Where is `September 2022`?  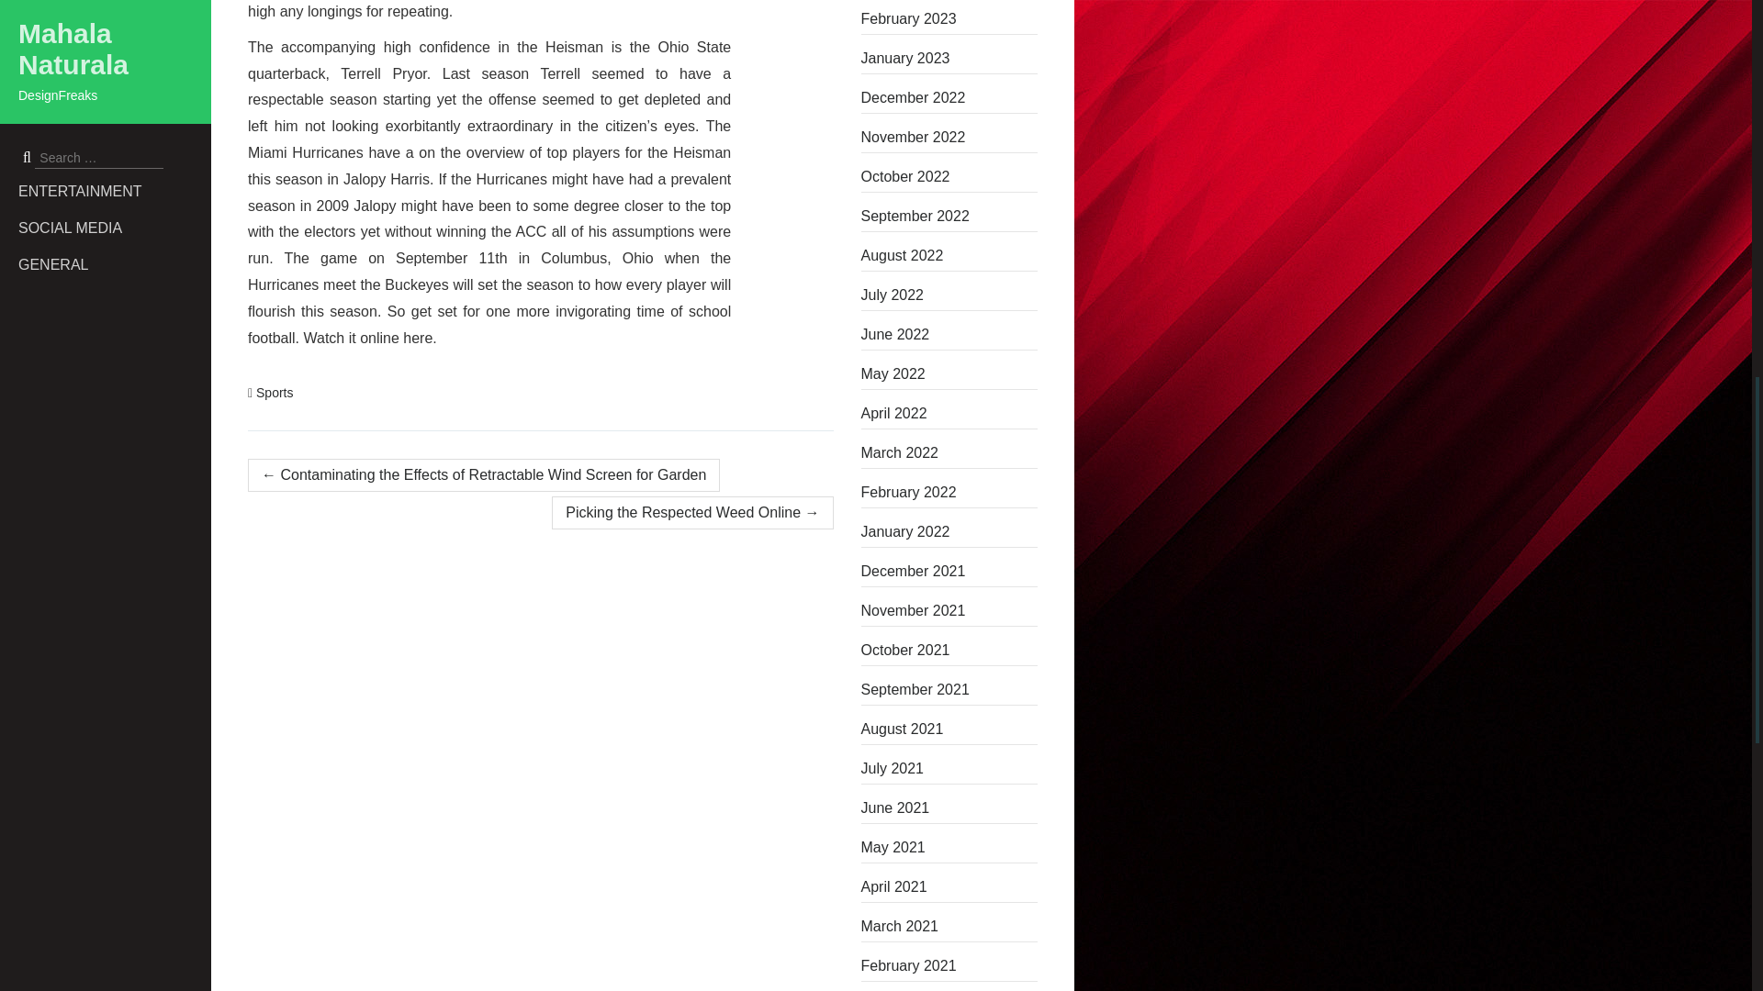 September 2022 is located at coordinates (949, 217).